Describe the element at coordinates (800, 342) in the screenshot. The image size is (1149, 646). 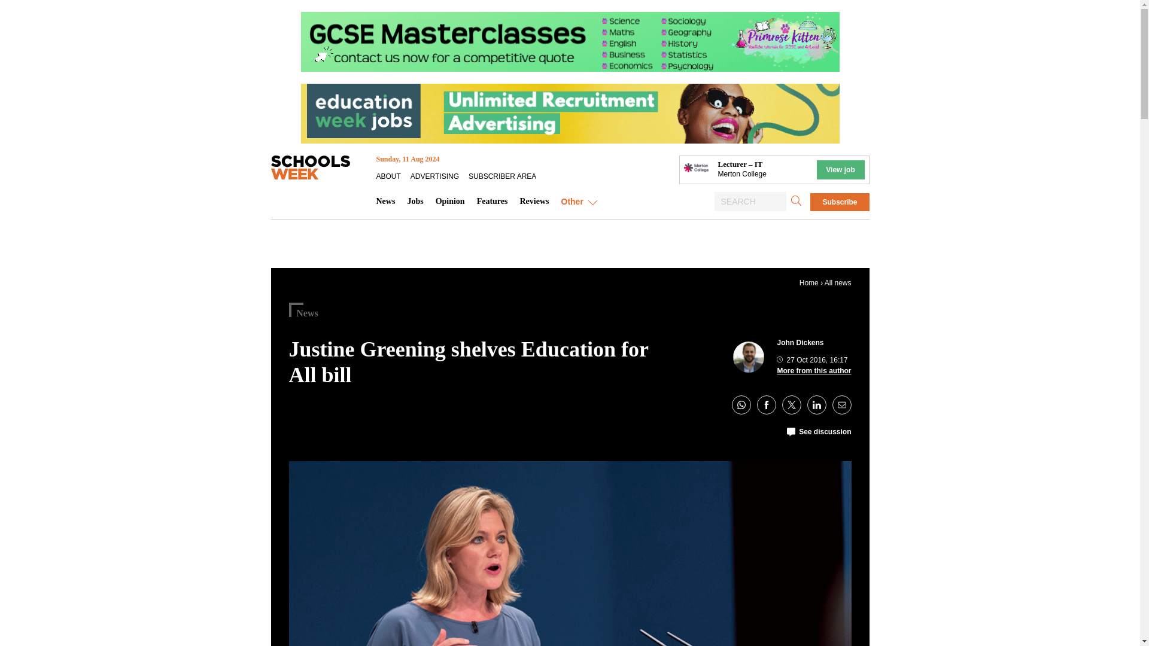
I see `Posts by John Dickens` at that location.